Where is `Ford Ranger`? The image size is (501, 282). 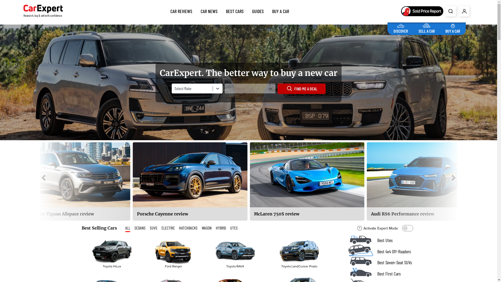
Ford Ranger is located at coordinates (174, 251).